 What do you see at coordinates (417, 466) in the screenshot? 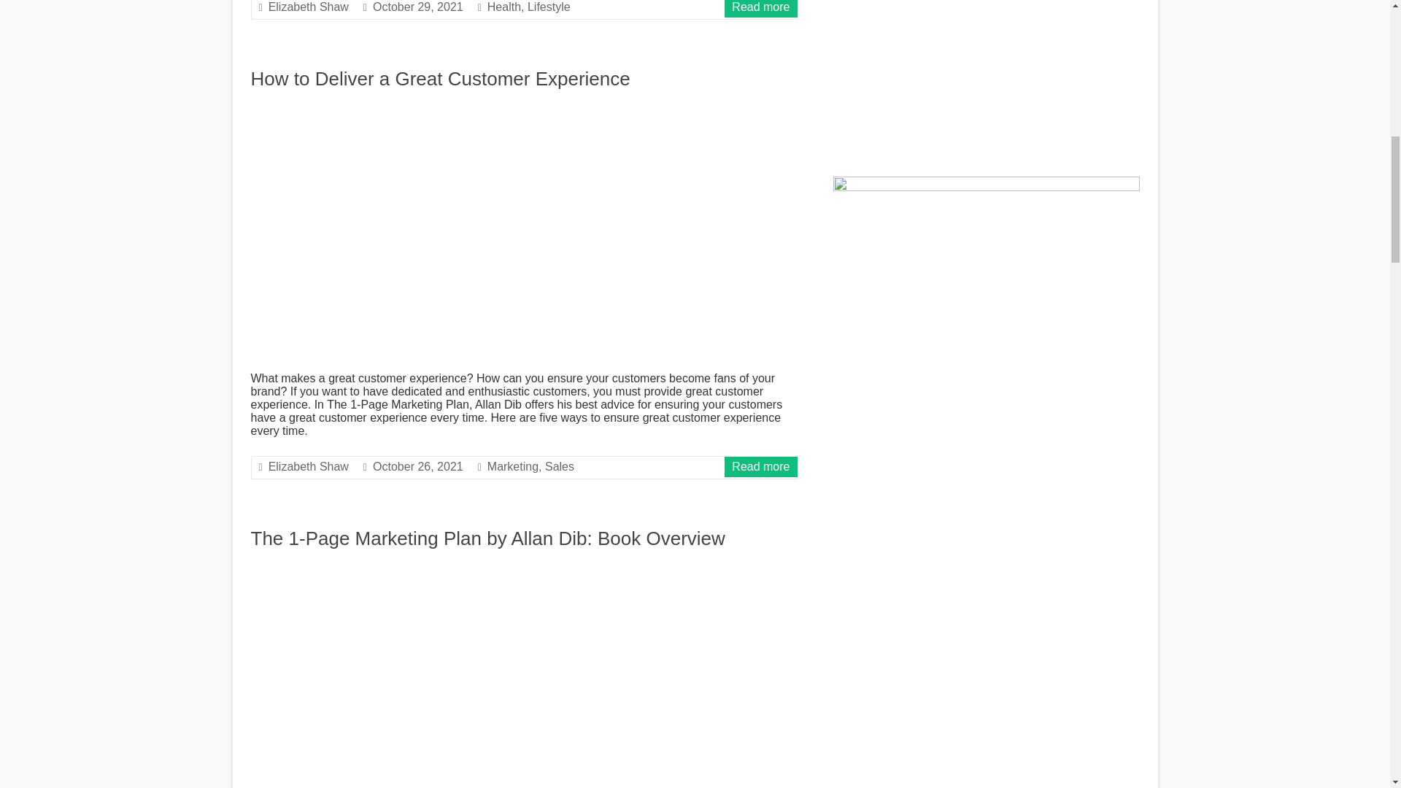
I see `6:00 pm` at bounding box center [417, 466].